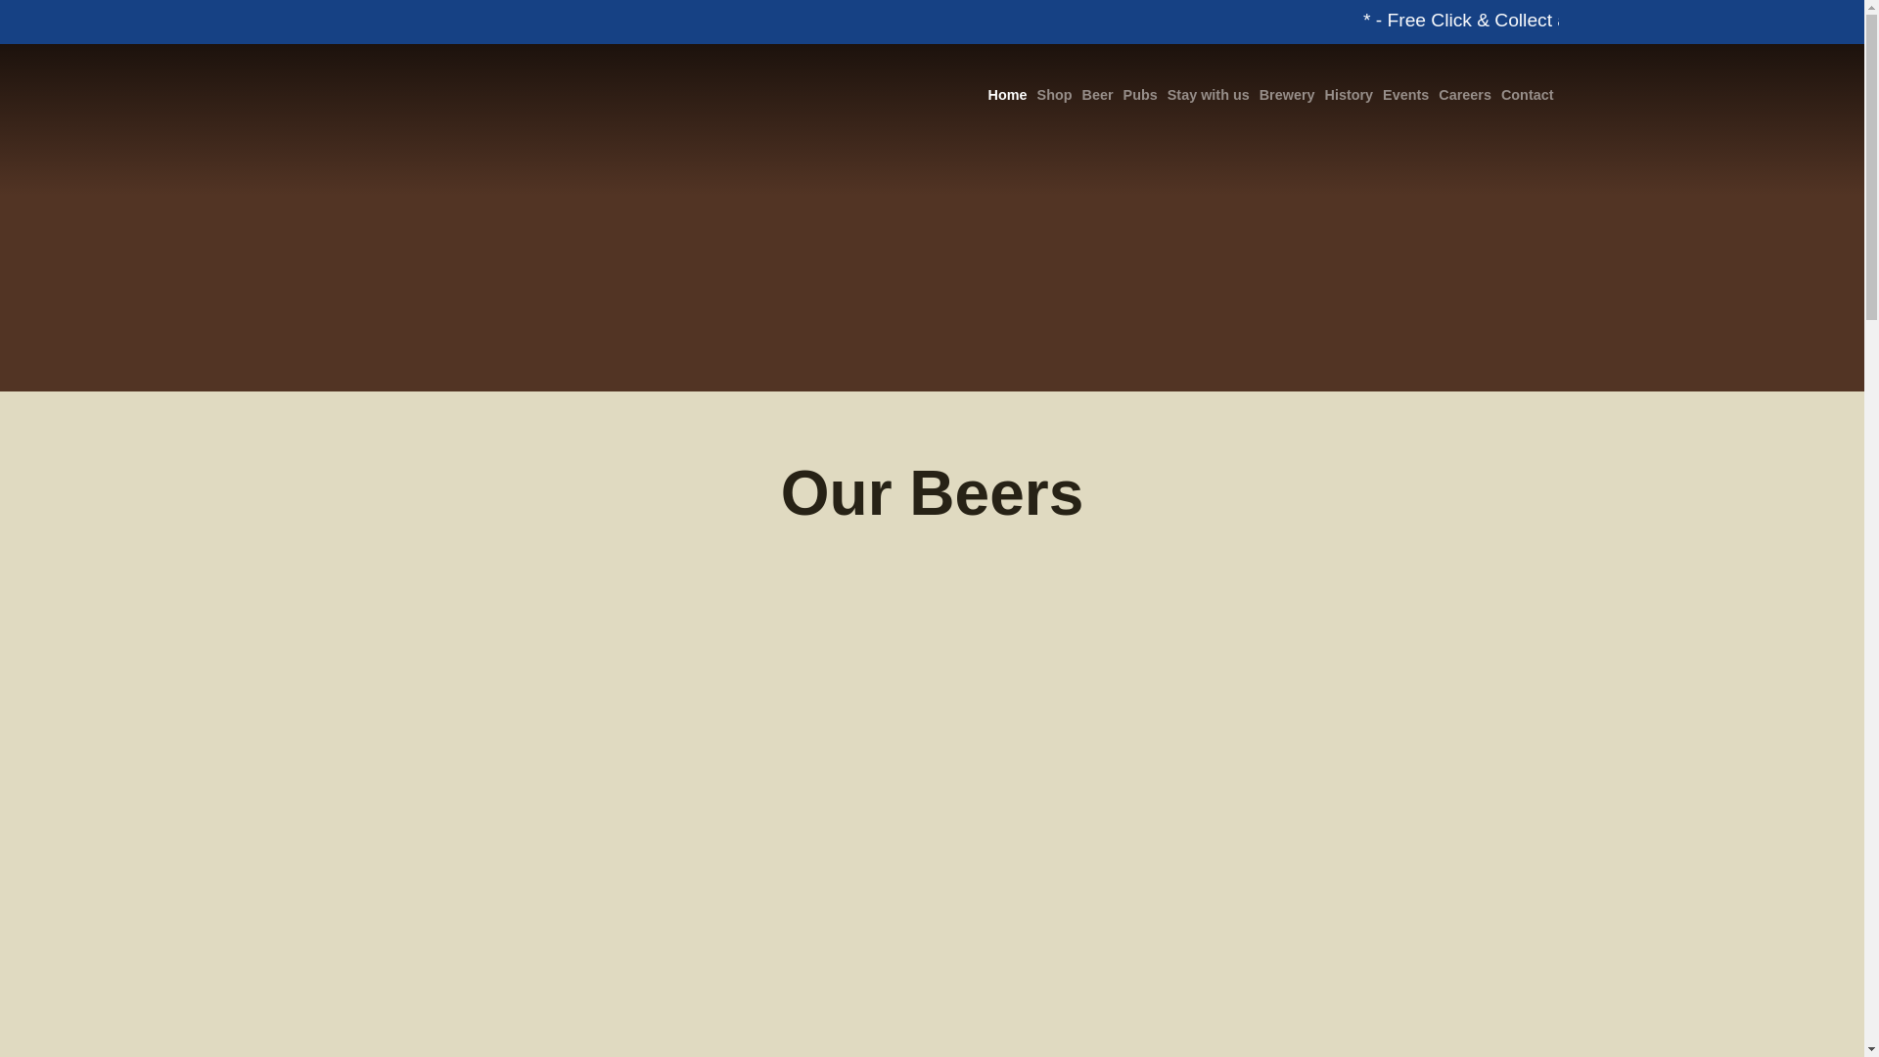  Describe the element at coordinates (366, 94) in the screenshot. I see `Black Country Ales` at that location.